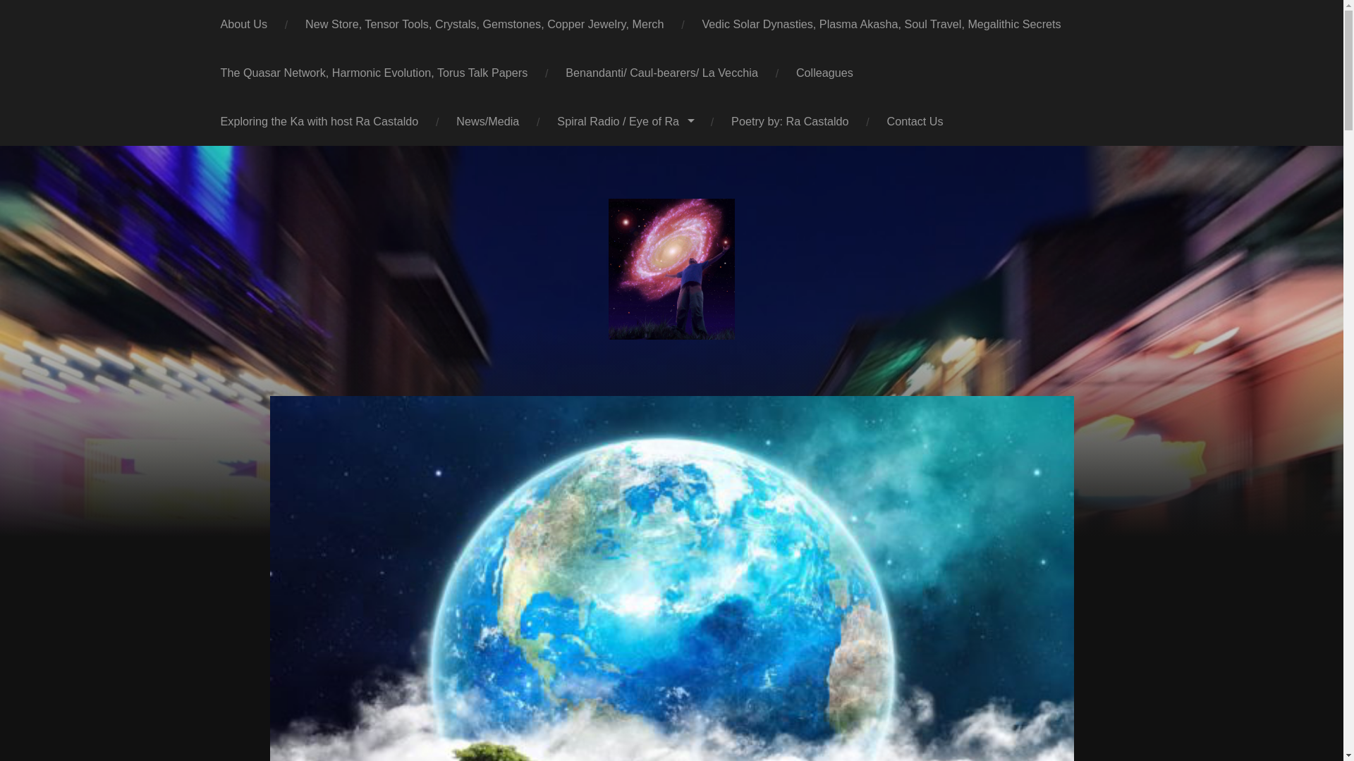 The image size is (1354, 761). I want to click on Exploring the Ka with host Ra Castaldo, so click(319, 121).